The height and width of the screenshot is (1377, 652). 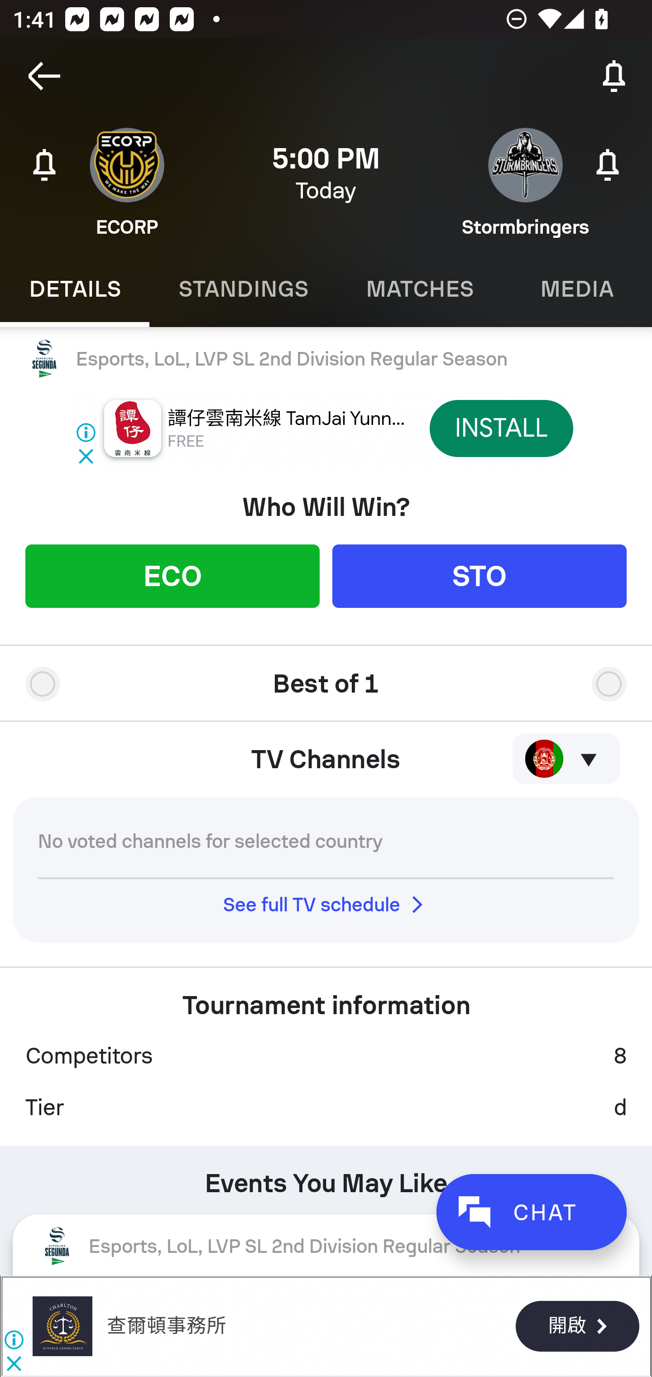 What do you see at coordinates (166, 1326) in the screenshot?
I see `查爾頓事務所` at bounding box center [166, 1326].